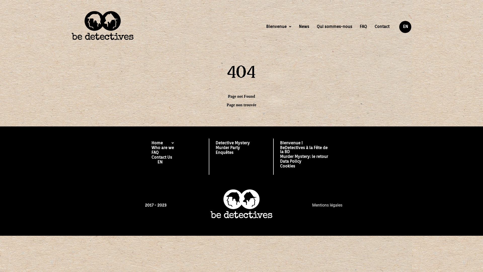  Describe the element at coordinates (279, 27) in the screenshot. I see `Bienvenue` at that location.